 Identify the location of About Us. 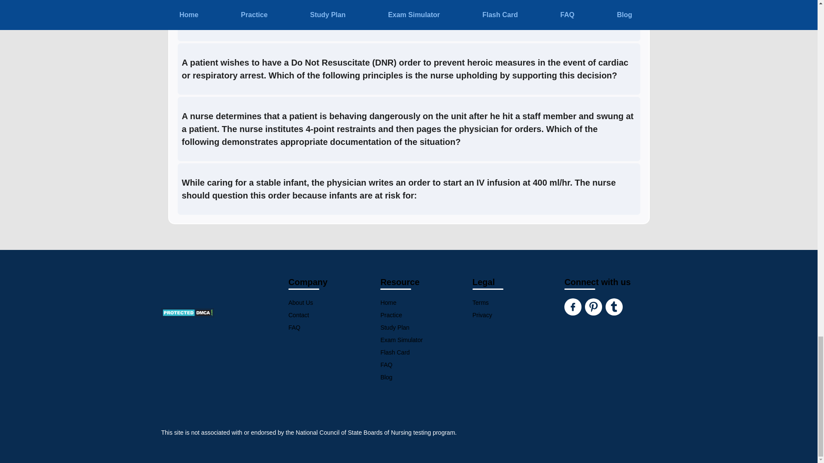
(334, 303).